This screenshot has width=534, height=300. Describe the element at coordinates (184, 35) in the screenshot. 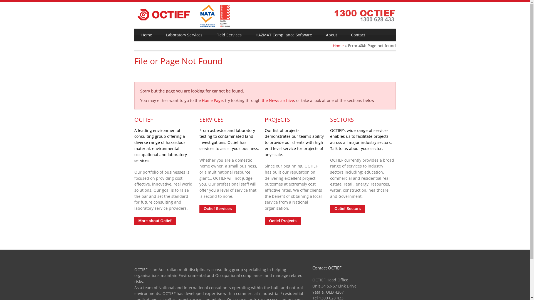

I see `Laboratory Services` at that location.